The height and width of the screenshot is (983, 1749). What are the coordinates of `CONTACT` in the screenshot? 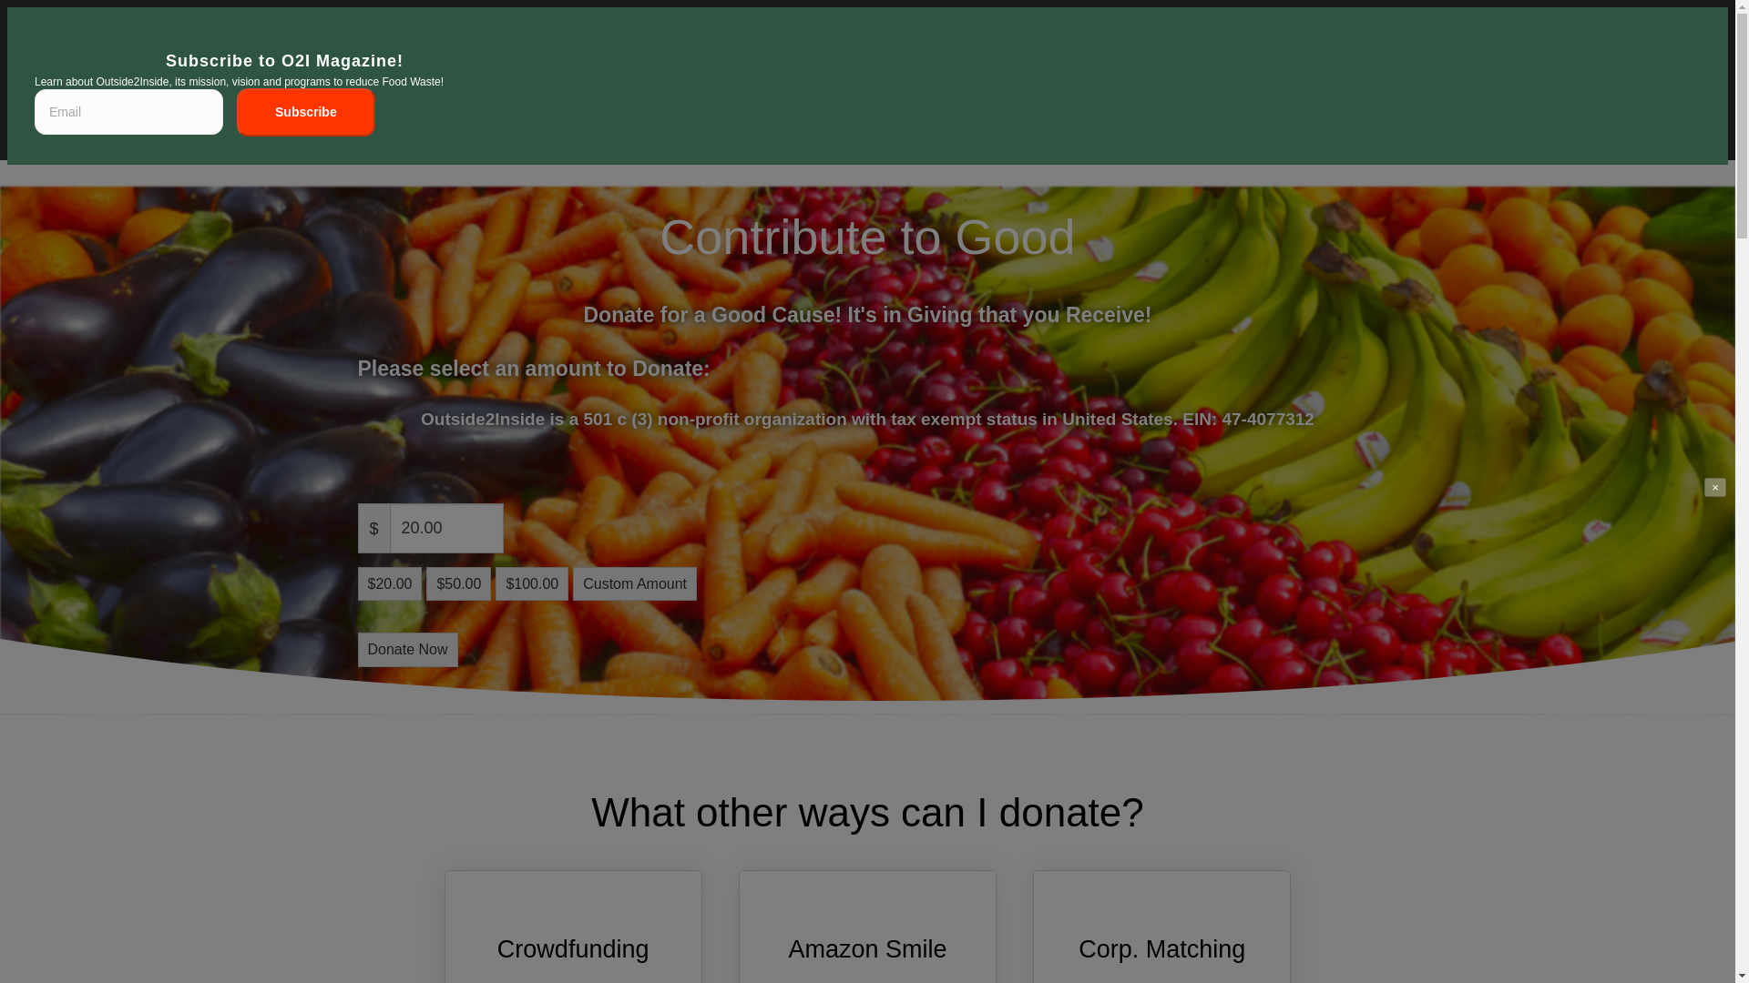 It's located at (1261, 121).